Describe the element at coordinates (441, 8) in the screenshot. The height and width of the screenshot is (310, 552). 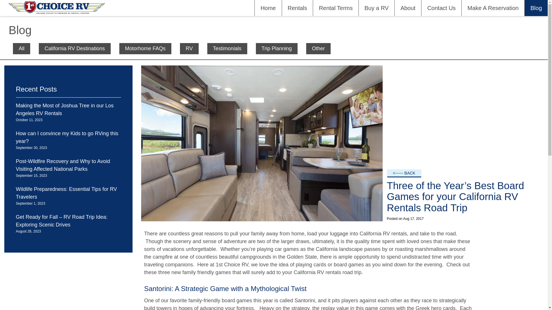
I see `Contact Us` at that location.